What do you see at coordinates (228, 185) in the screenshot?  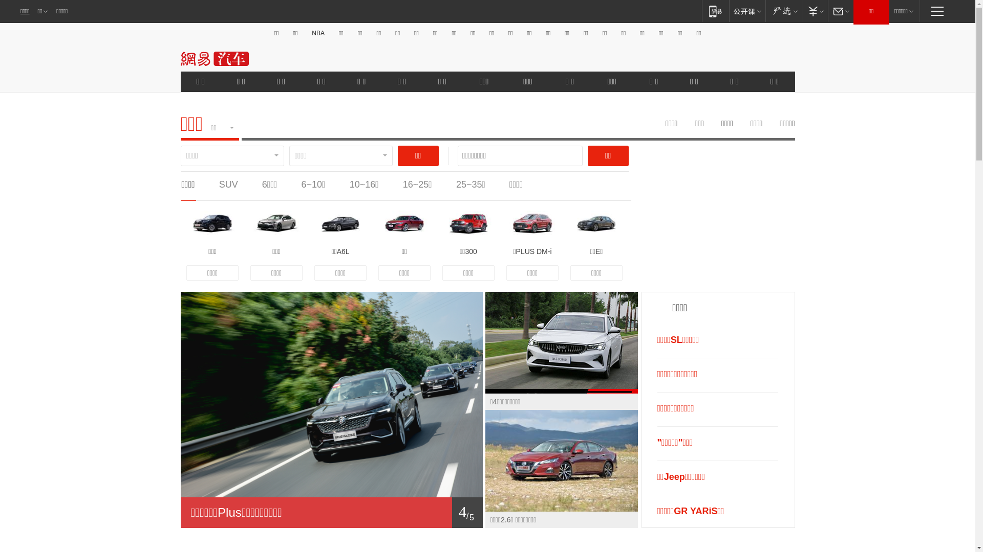 I see `SUV` at bounding box center [228, 185].